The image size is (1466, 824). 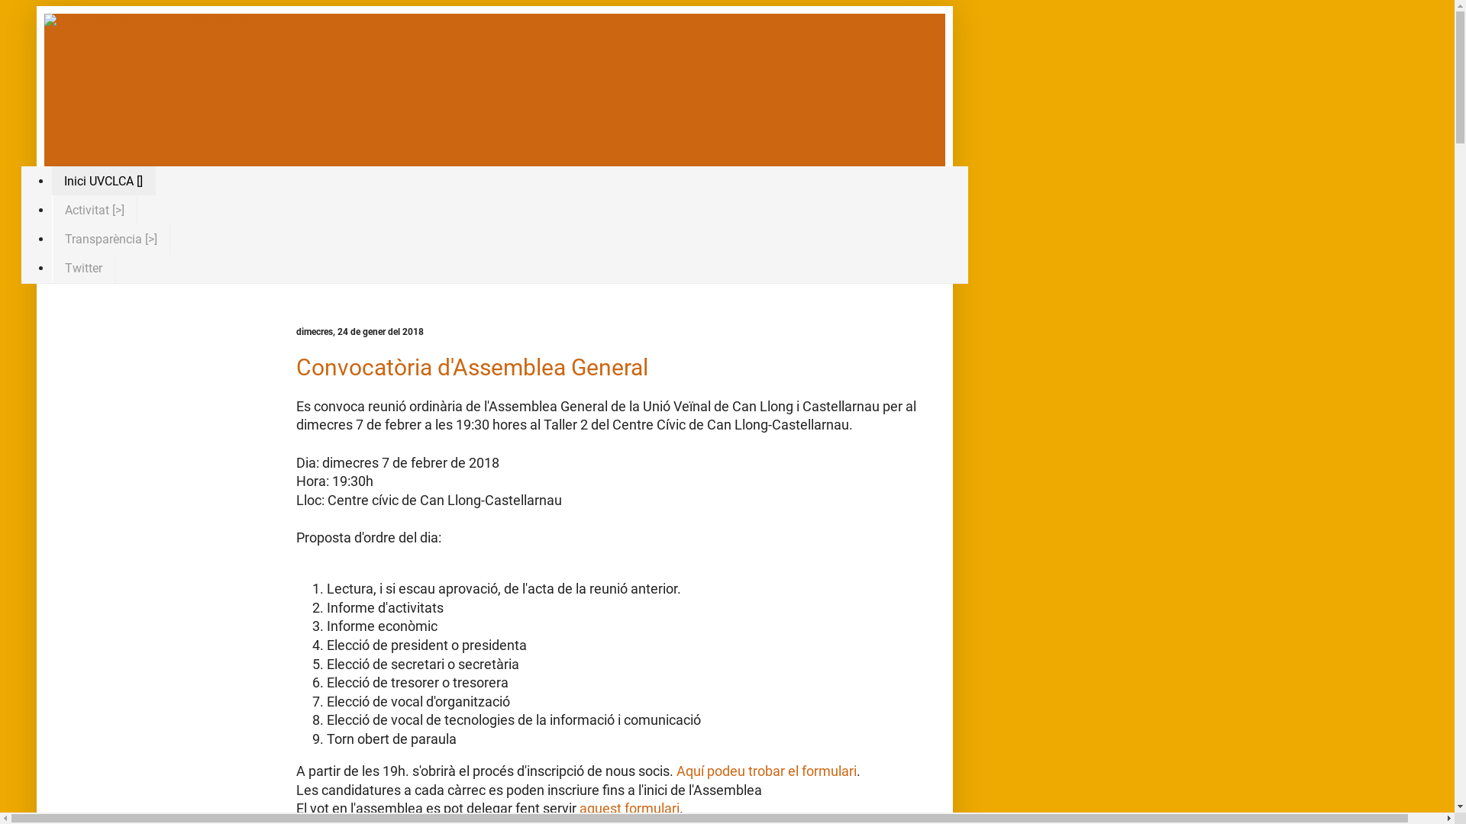 I want to click on Twitter, so click(x=84, y=269).